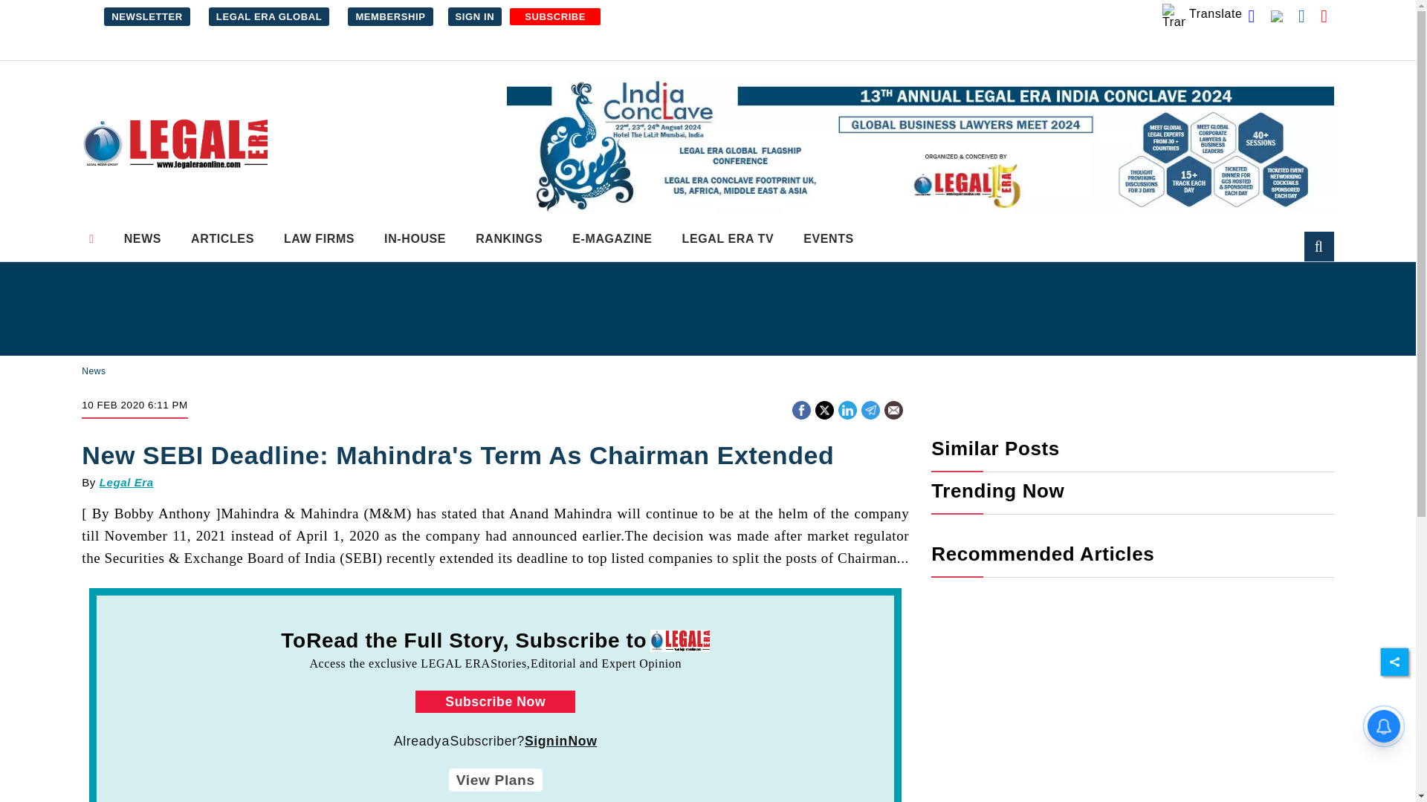 The image size is (1427, 802). I want to click on twitter, so click(825, 410).